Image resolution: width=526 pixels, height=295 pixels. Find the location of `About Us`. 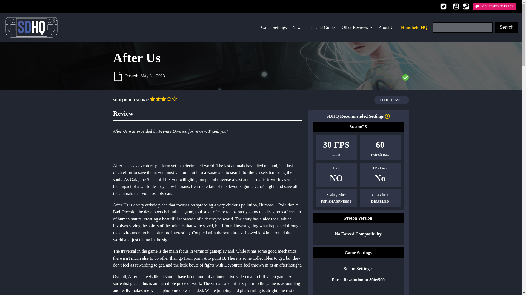

About Us is located at coordinates (387, 27).